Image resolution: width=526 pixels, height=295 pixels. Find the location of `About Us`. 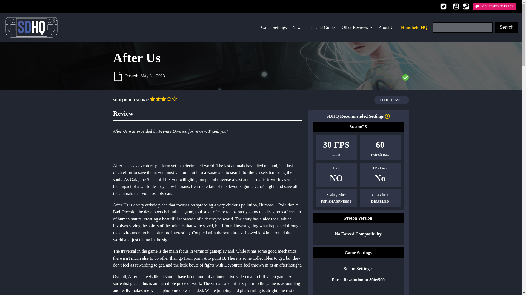

About Us is located at coordinates (387, 27).